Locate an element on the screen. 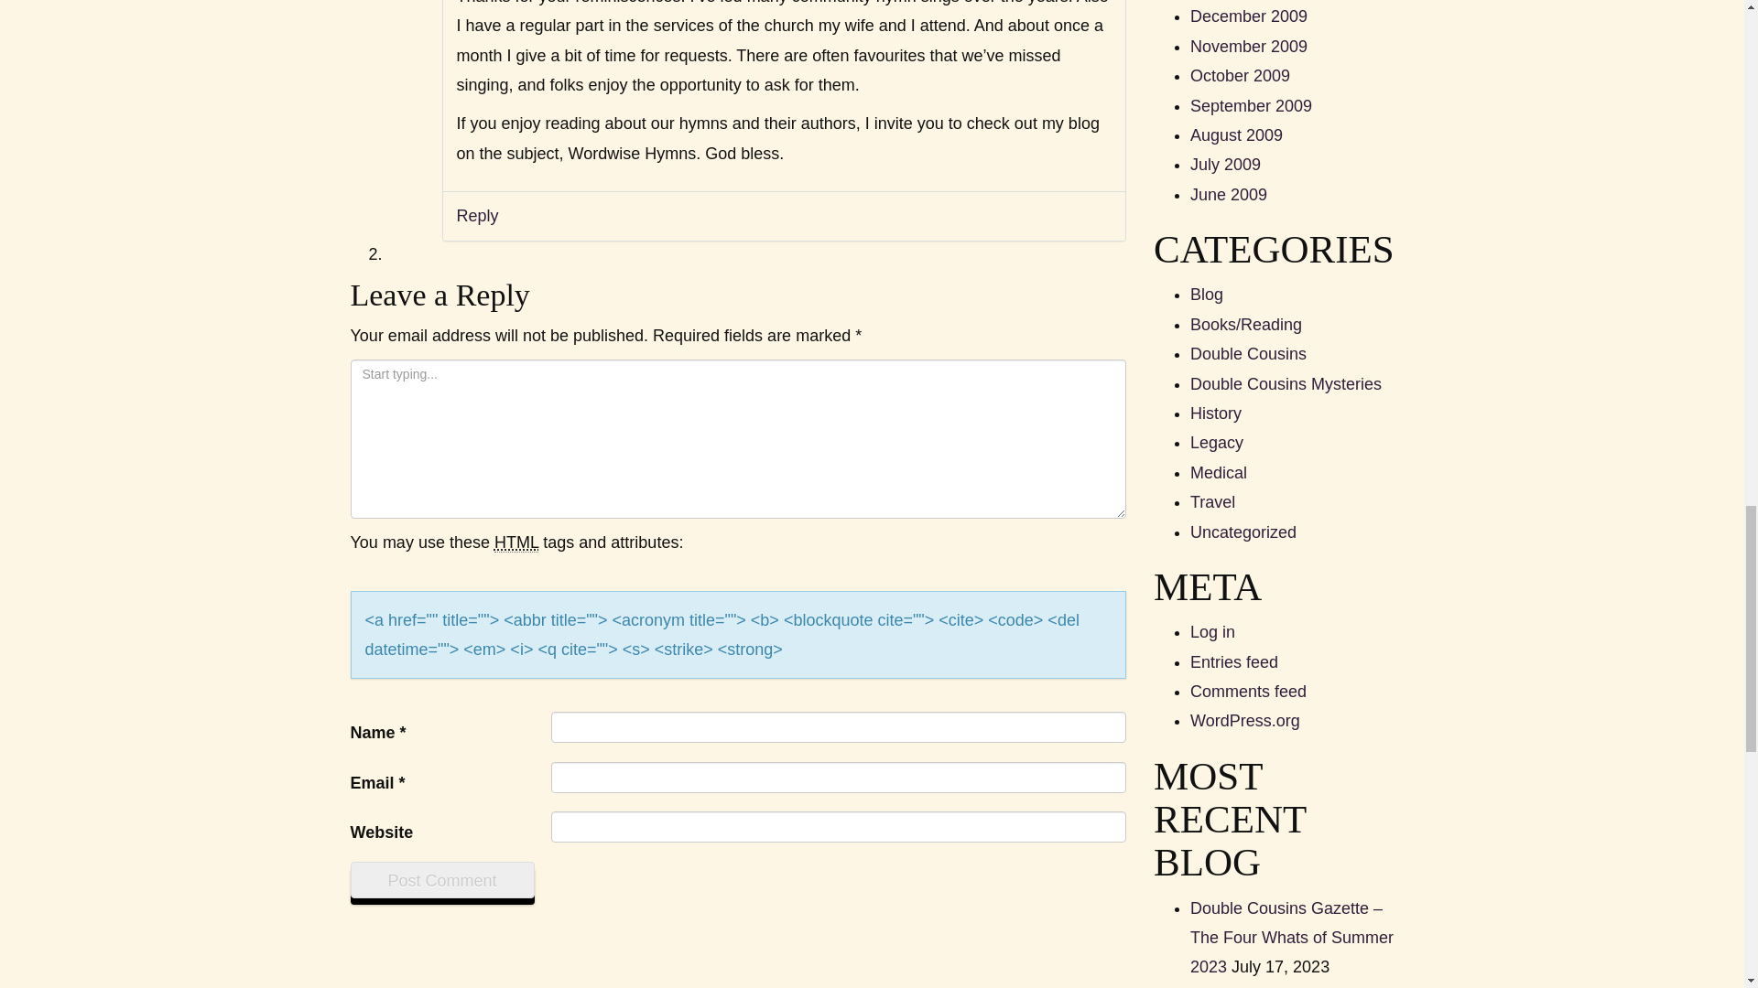 Image resolution: width=1758 pixels, height=988 pixels. Post Comment is located at coordinates (441, 879).